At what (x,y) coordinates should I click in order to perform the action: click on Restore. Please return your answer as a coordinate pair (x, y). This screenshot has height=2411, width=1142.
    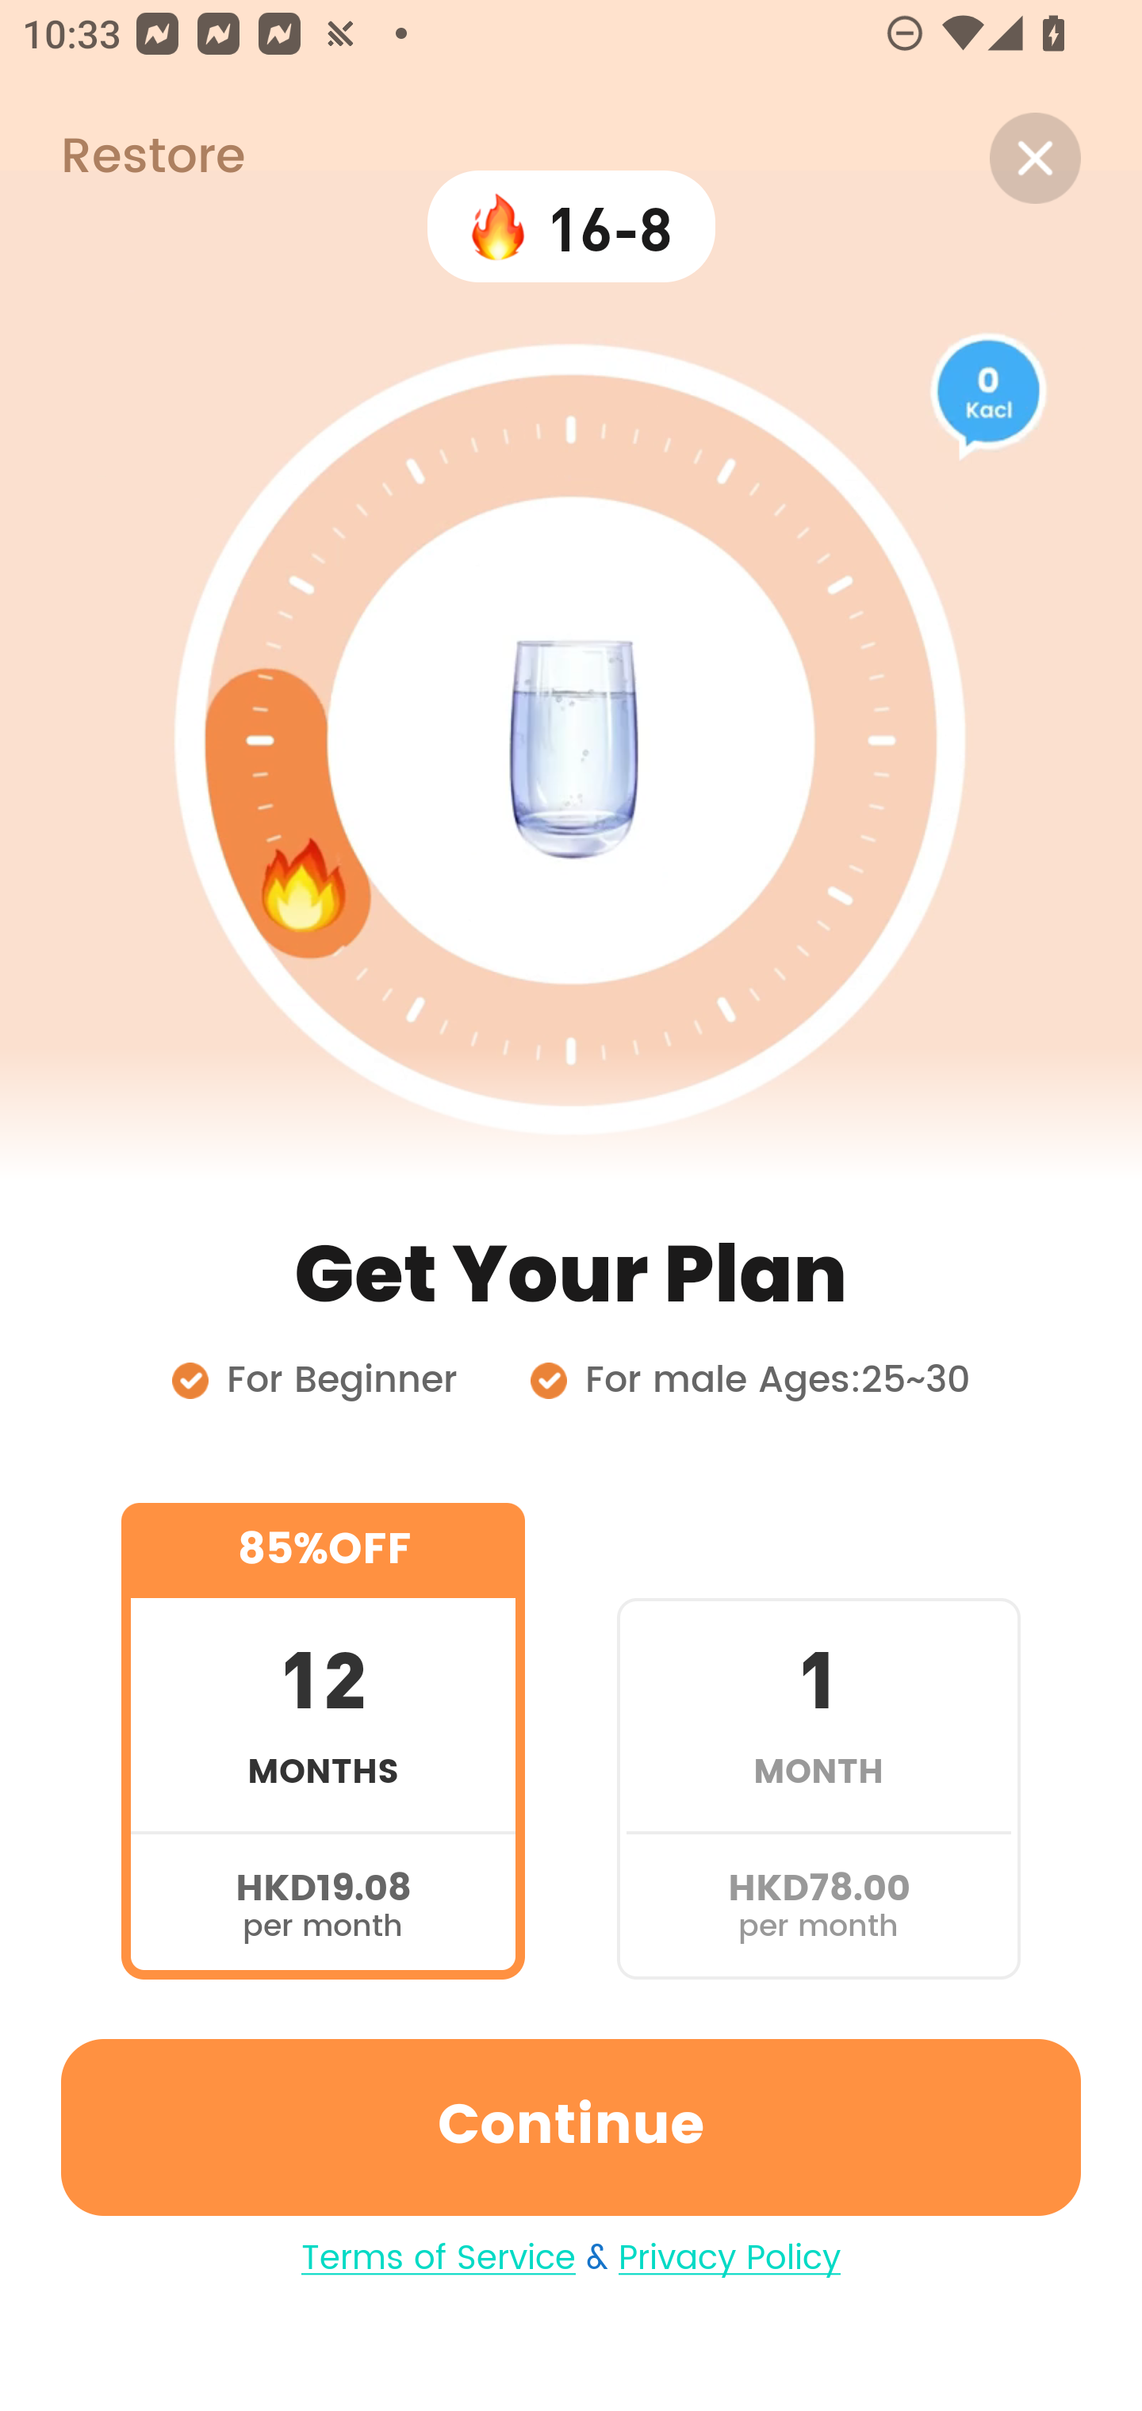
    Looking at the image, I should click on (122, 158).